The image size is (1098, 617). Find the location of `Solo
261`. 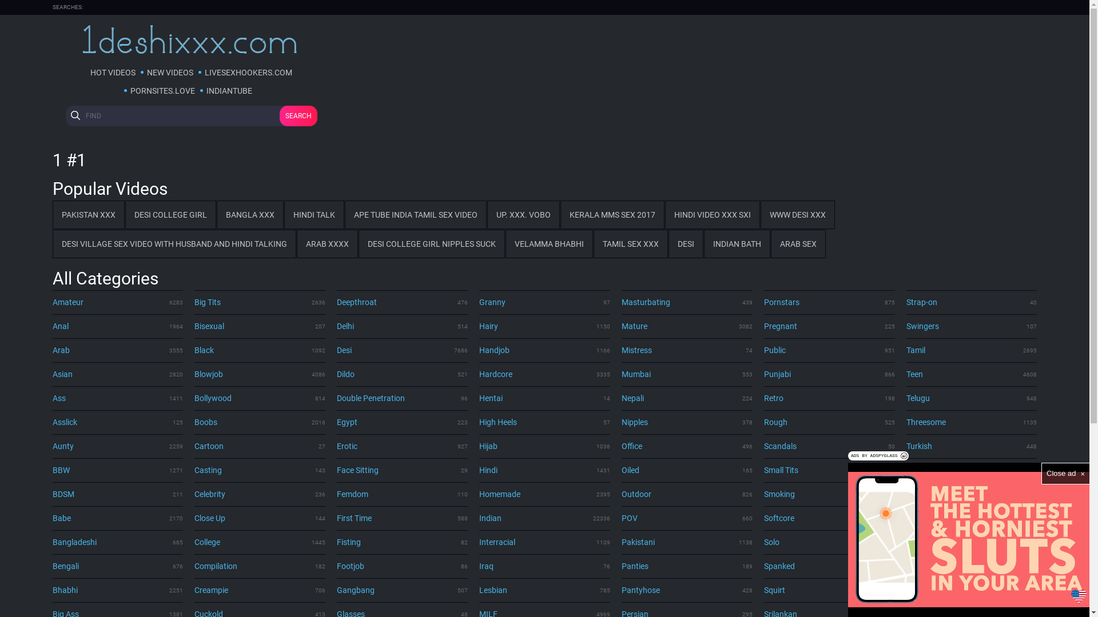

Solo
261 is located at coordinates (829, 542).